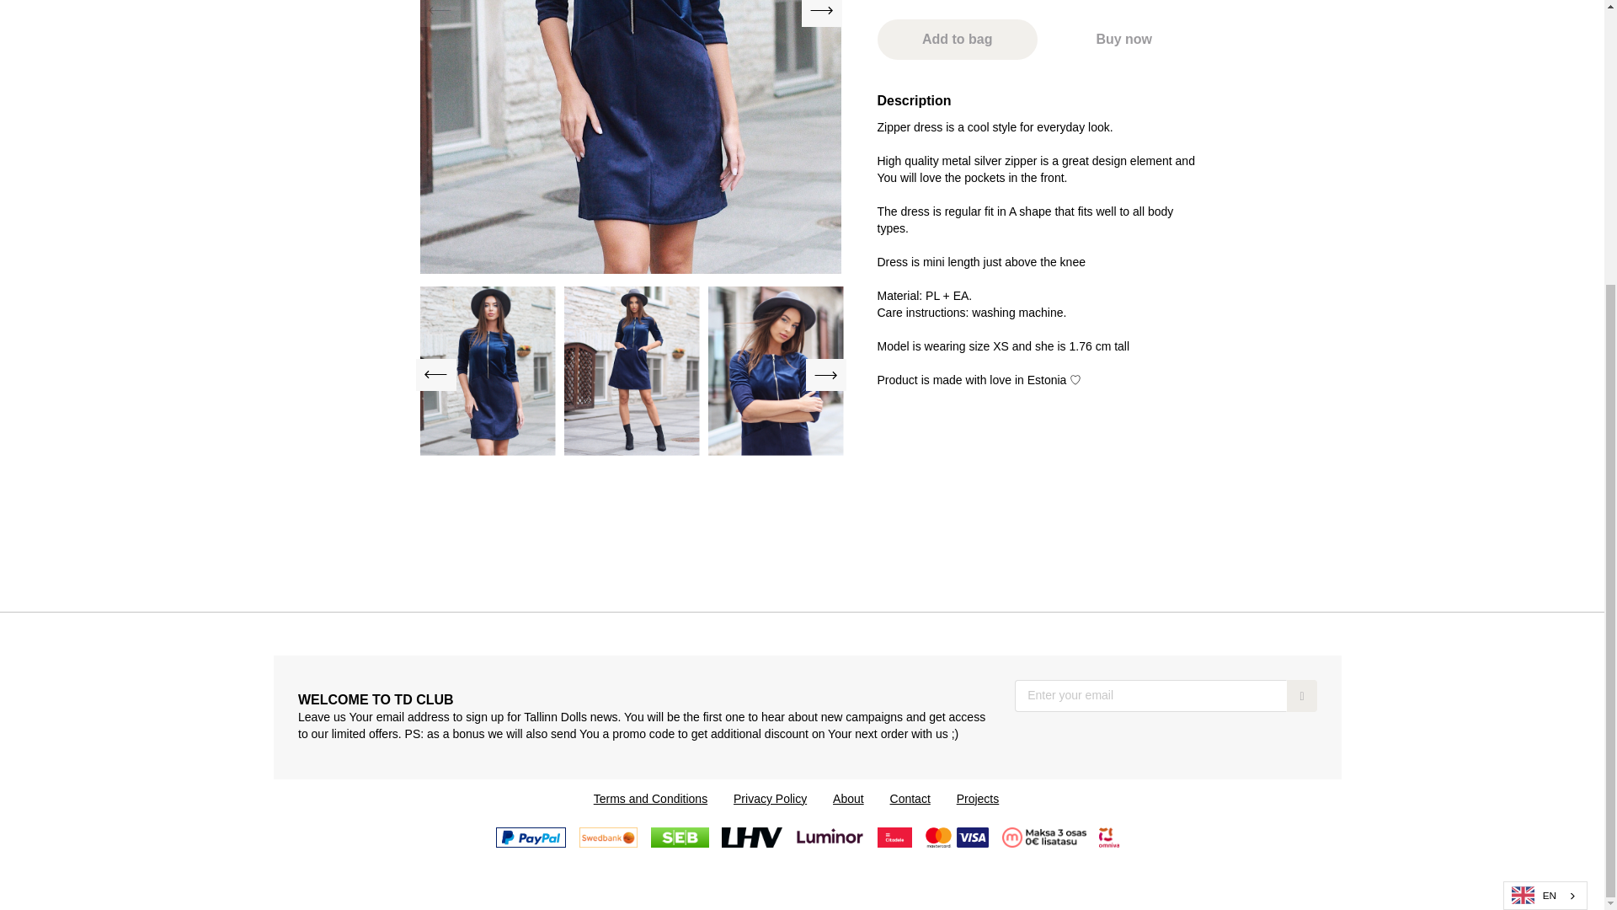  I want to click on Previous, so click(439, 13).